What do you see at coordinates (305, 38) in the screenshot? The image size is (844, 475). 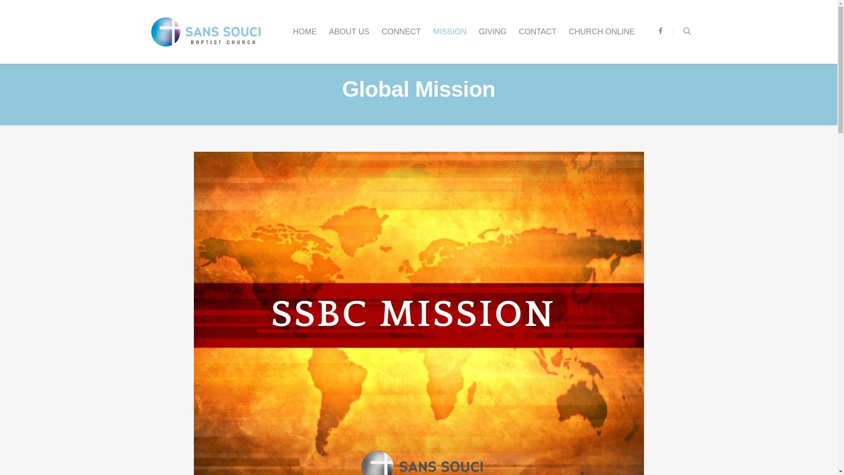 I see `HOME` at bounding box center [305, 38].